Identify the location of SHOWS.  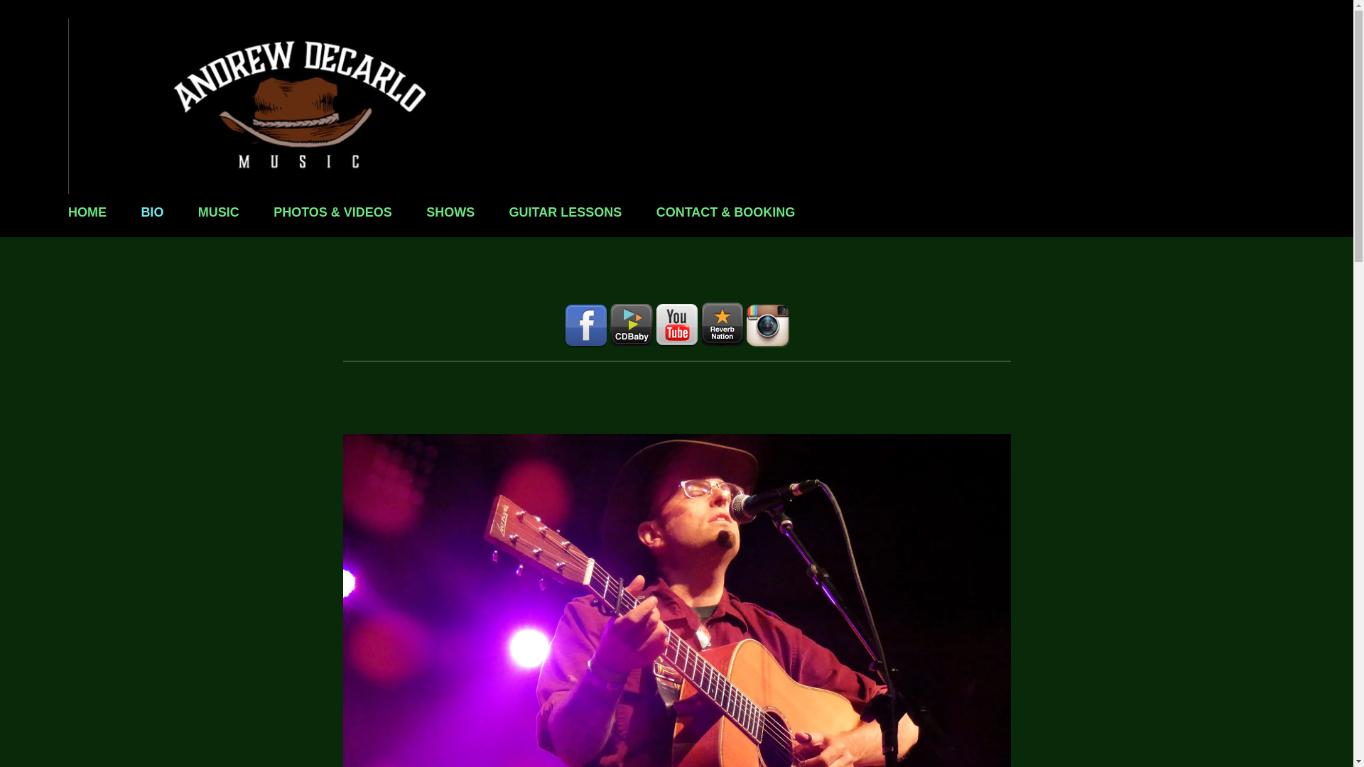
(450, 213).